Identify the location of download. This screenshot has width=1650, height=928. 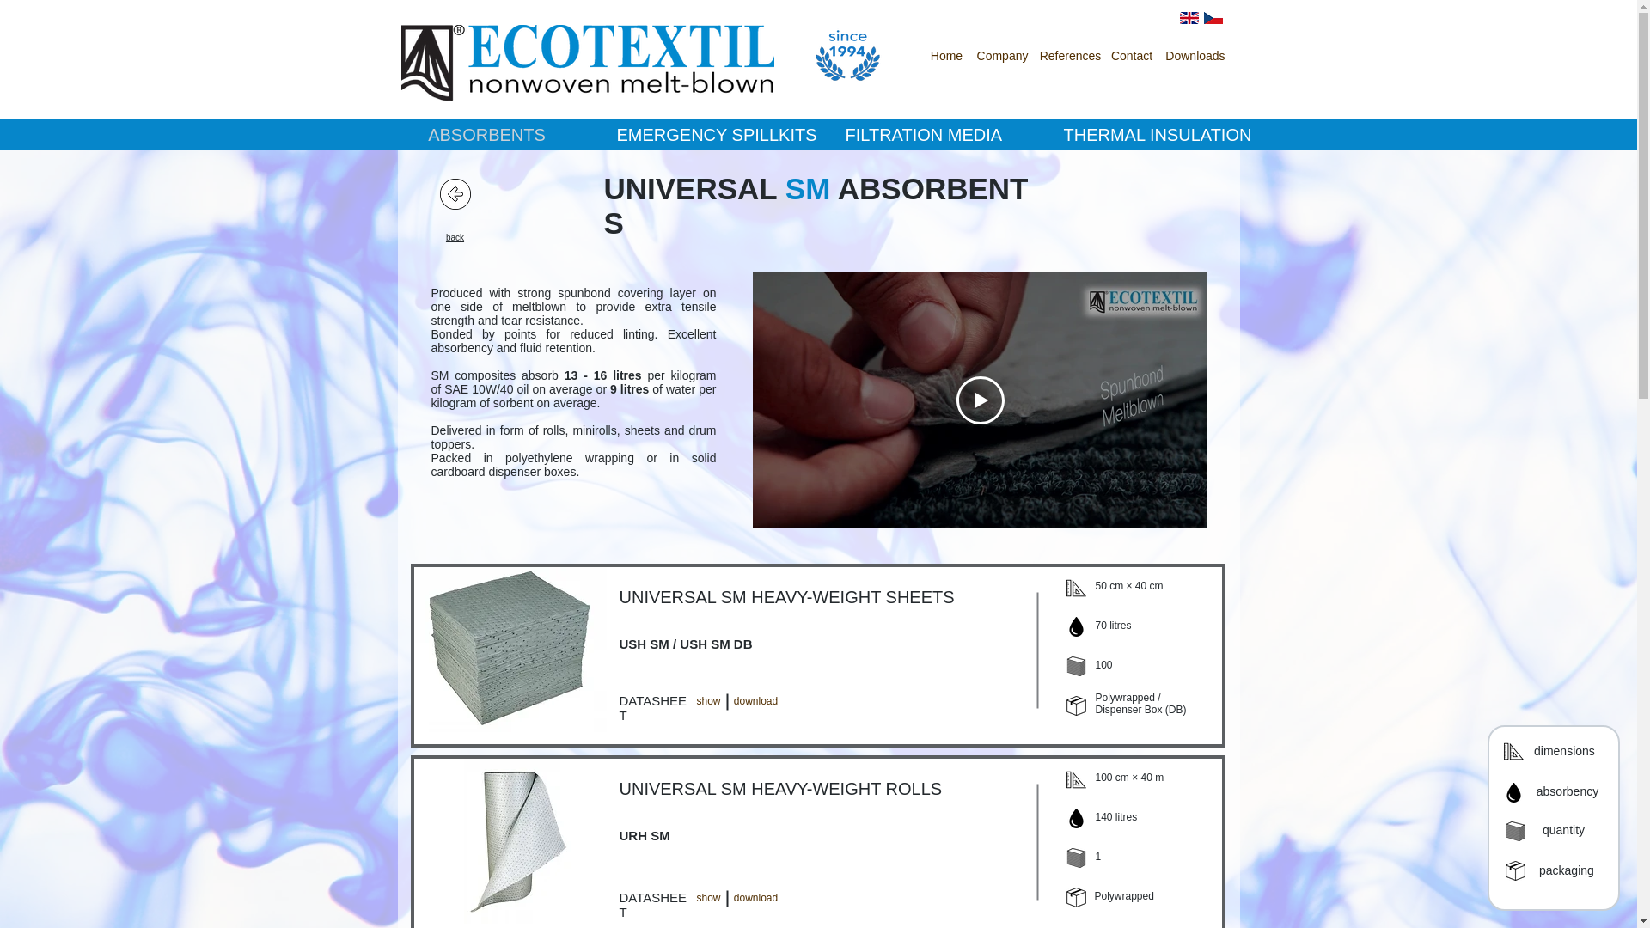
(756, 702).